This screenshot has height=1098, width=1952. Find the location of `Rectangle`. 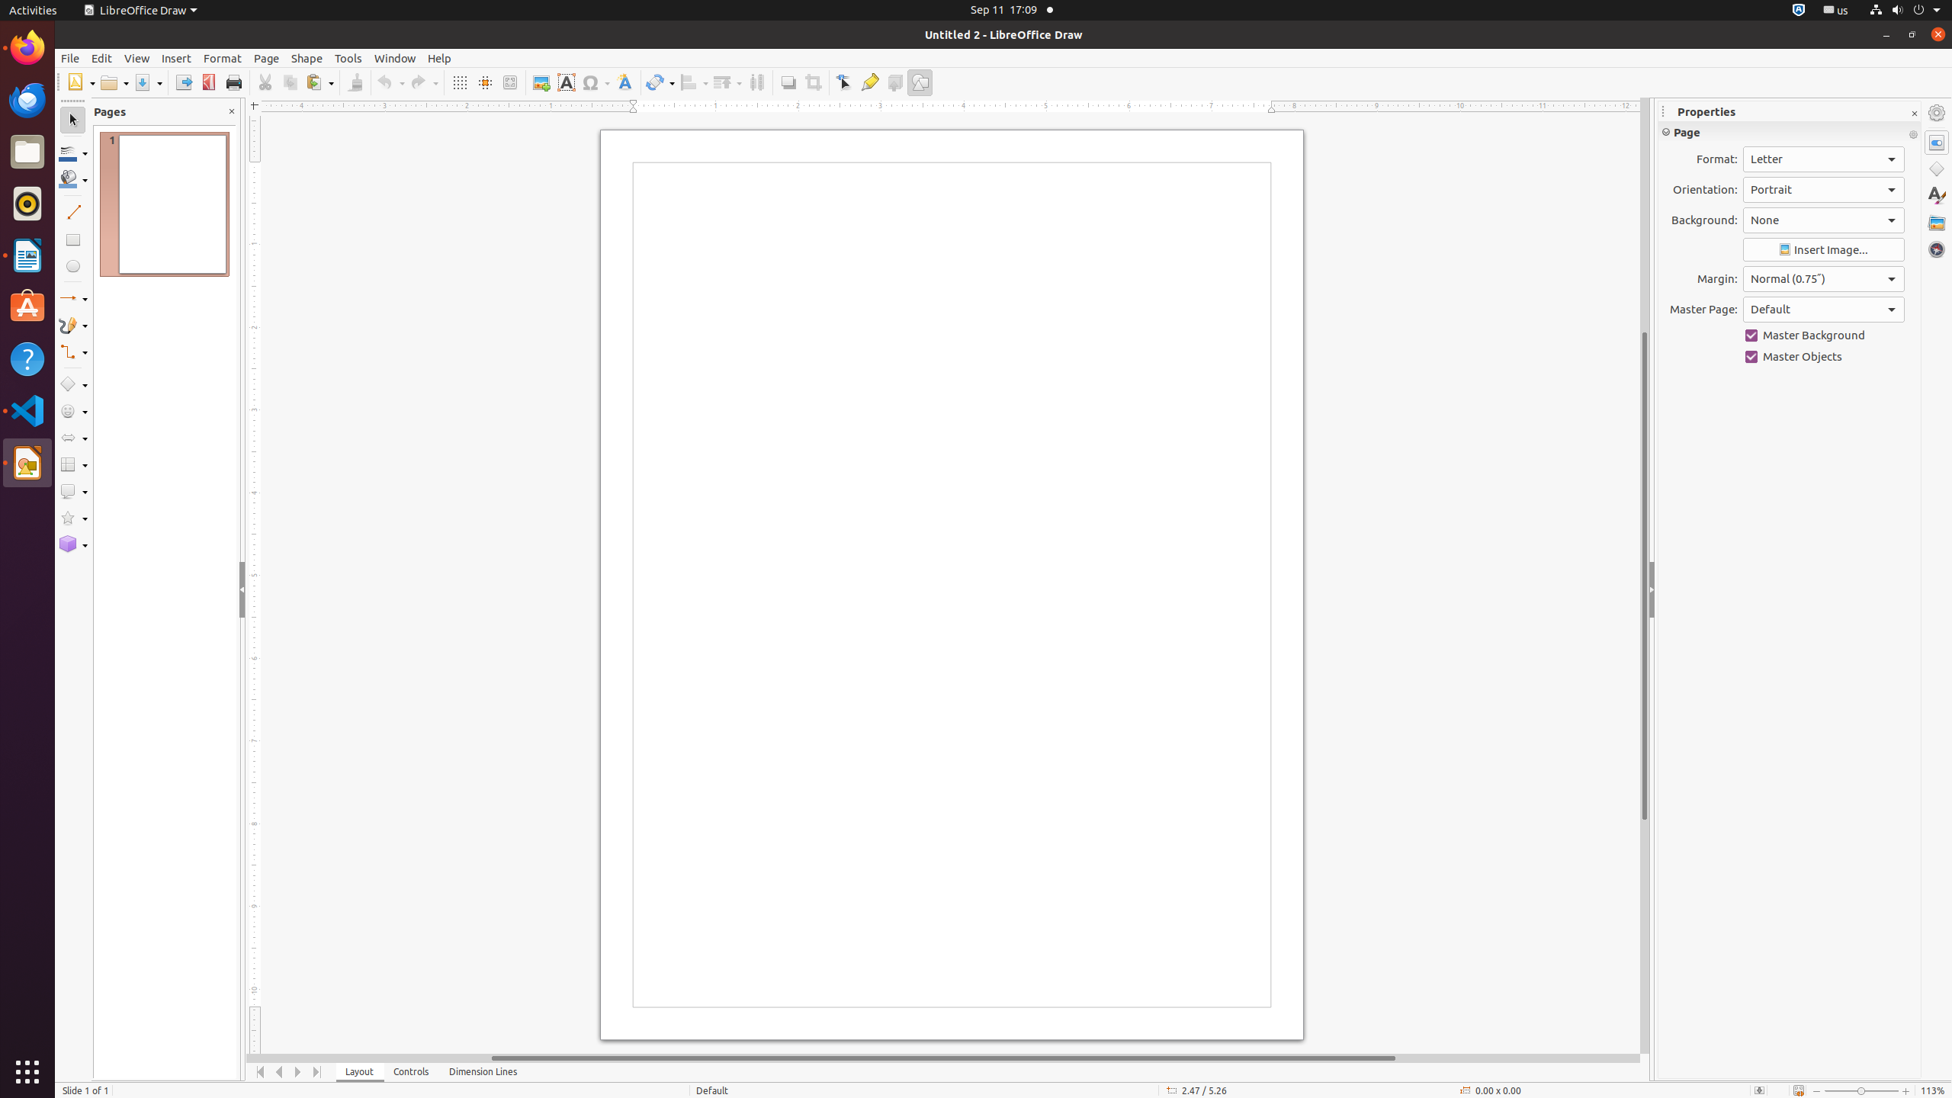

Rectangle is located at coordinates (73, 239).